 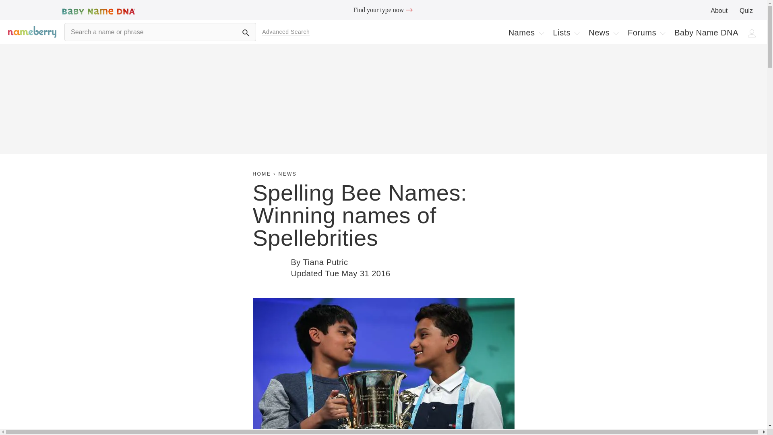 I want to click on About, so click(x=603, y=33).